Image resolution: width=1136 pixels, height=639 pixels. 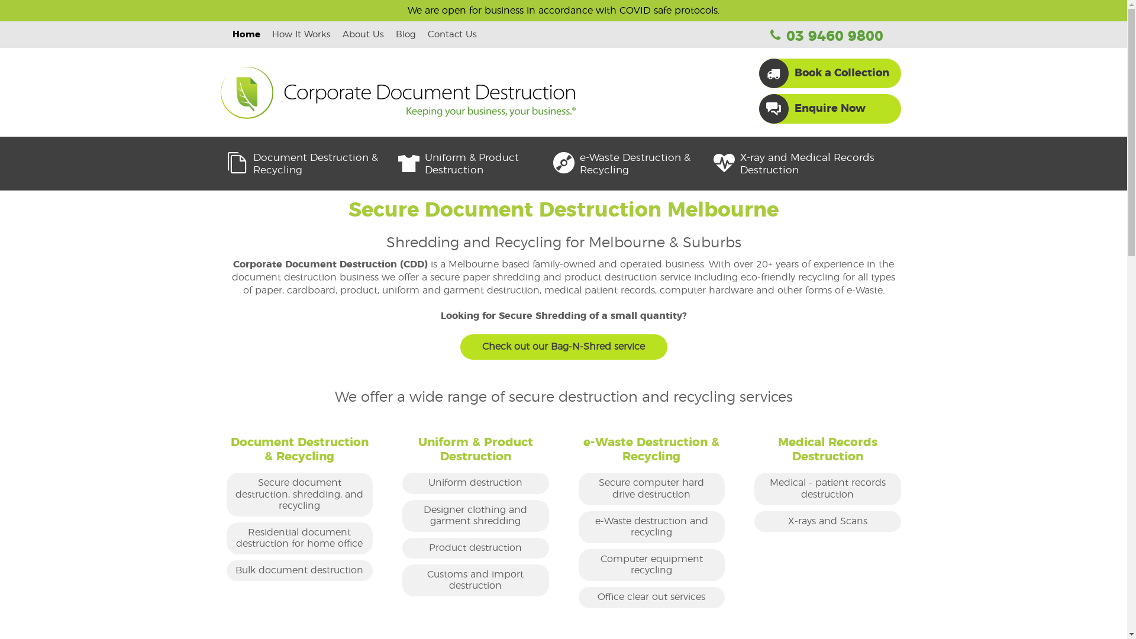 I want to click on e-Waste Destruction & Recycling, so click(x=633, y=163).